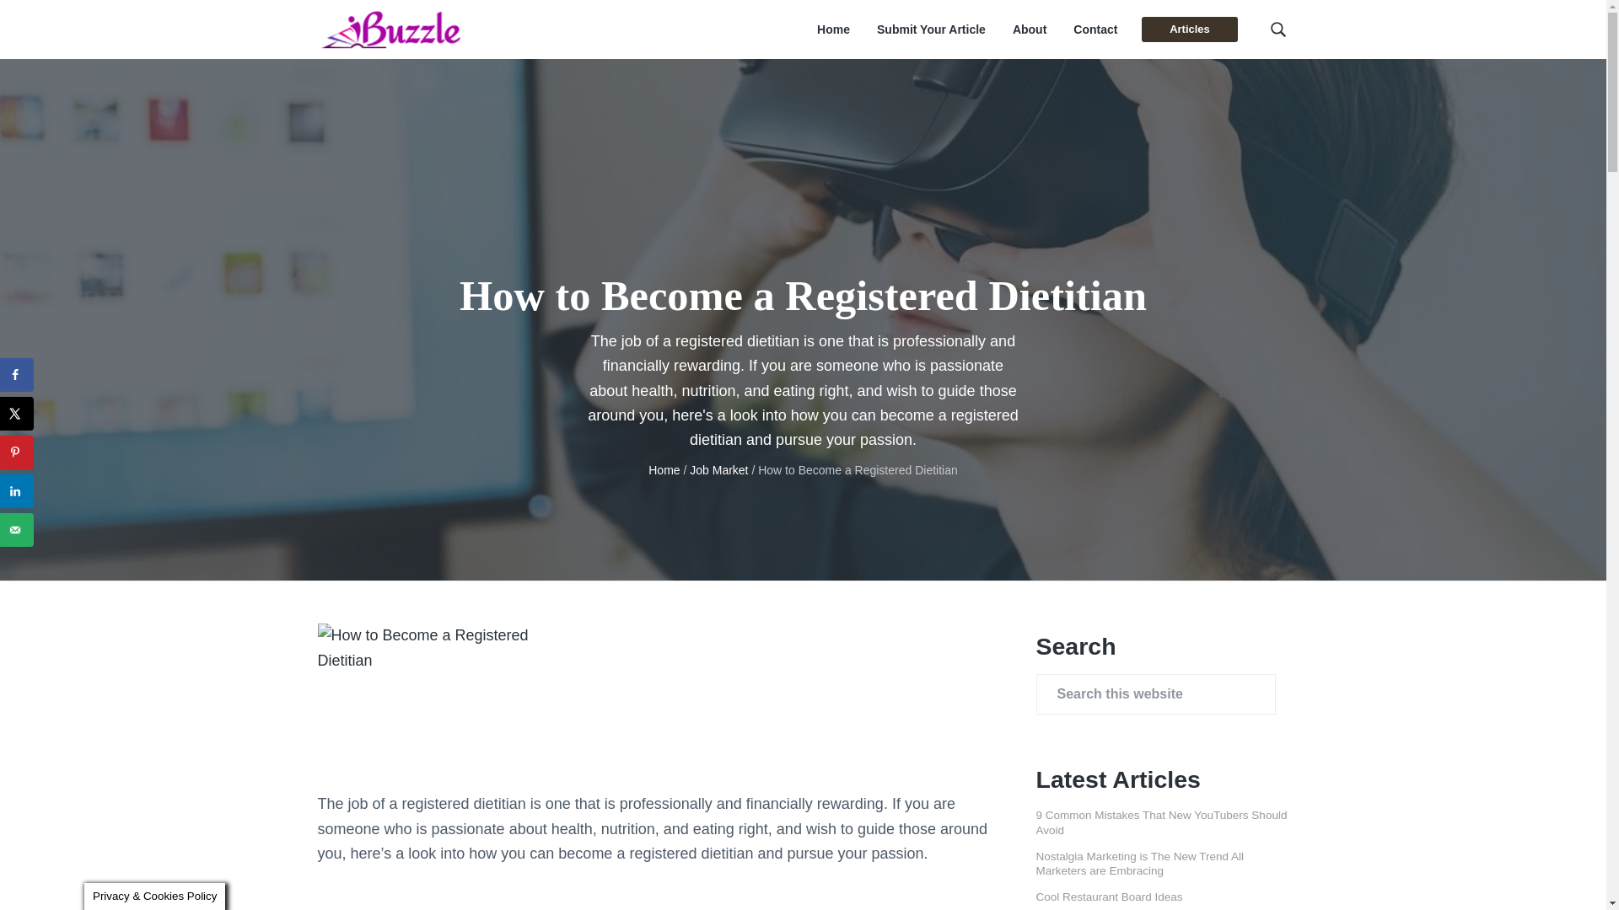  What do you see at coordinates (17, 375) in the screenshot?
I see `Share on Facebook` at bounding box center [17, 375].